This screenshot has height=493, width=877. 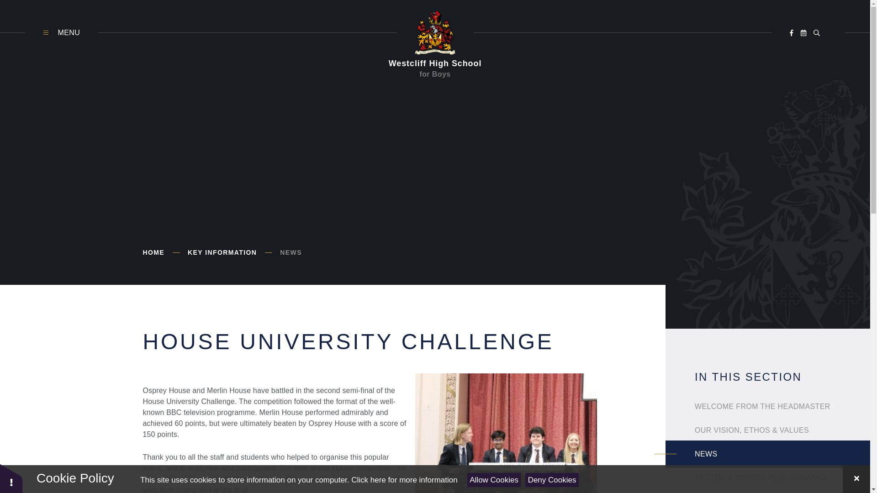 What do you see at coordinates (552, 480) in the screenshot?
I see `Deny Cookies` at bounding box center [552, 480].